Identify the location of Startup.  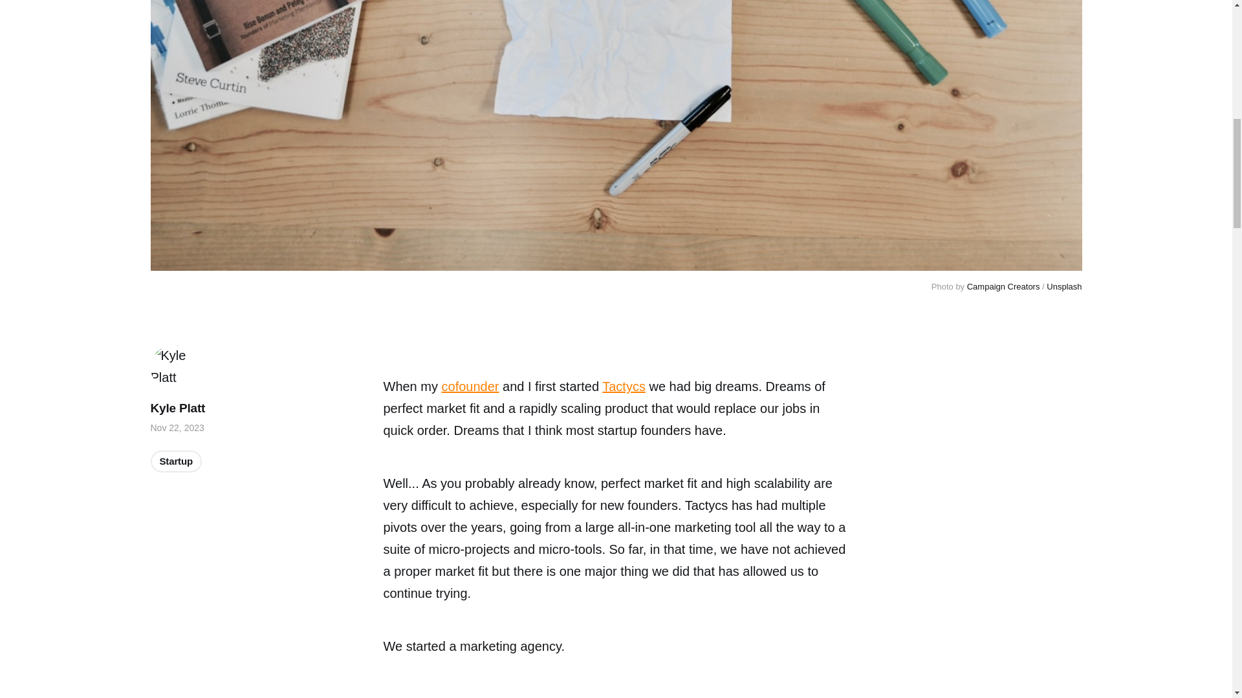
(176, 461).